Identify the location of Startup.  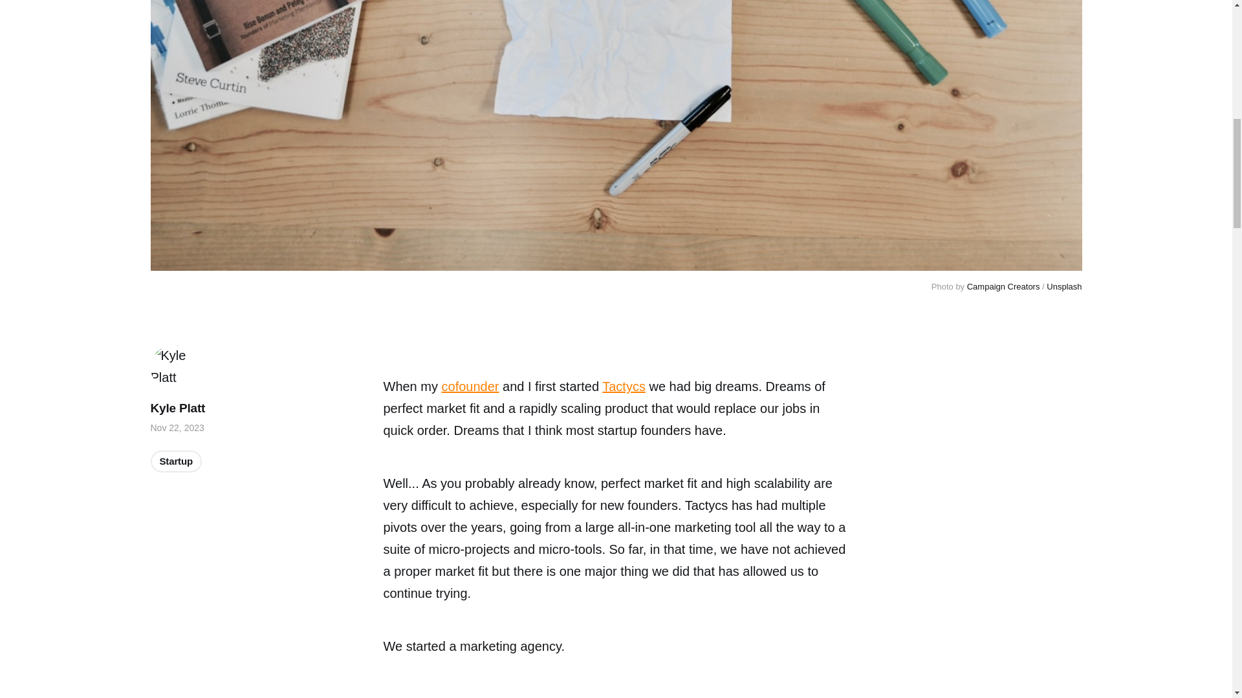
(176, 461).